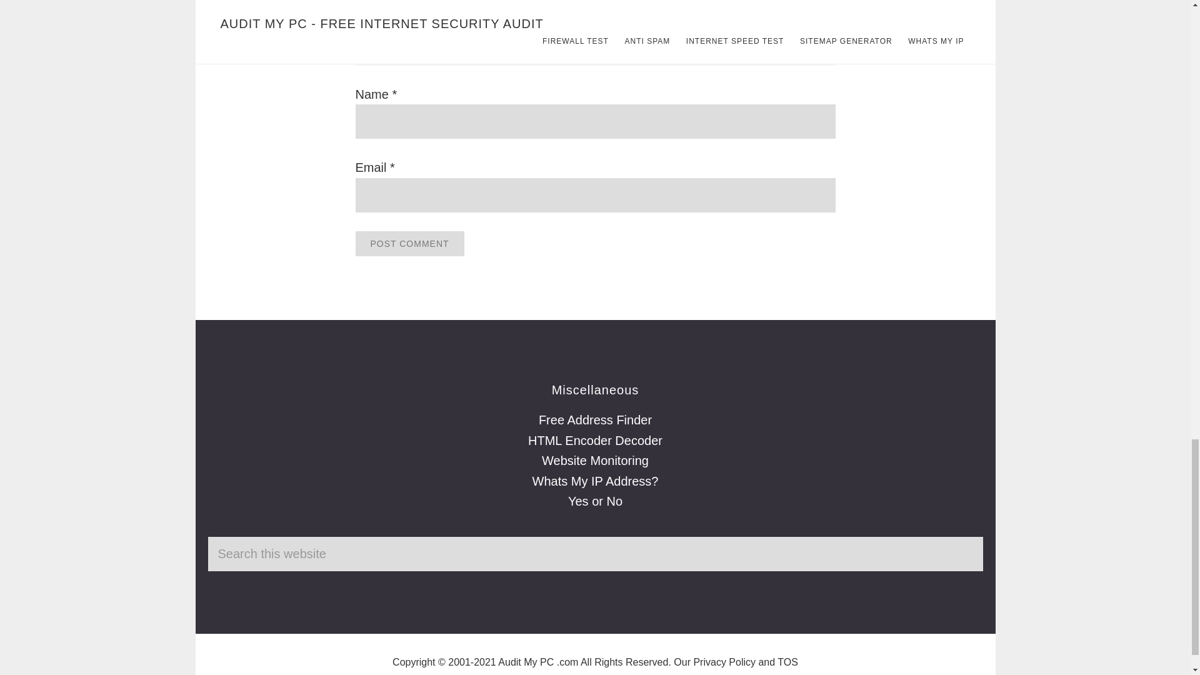 This screenshot has height=675, width=1200. What do you see at coordinates (409, 244) in the screenshot?
I see `Post Comment` at bounding box center [409, 244].